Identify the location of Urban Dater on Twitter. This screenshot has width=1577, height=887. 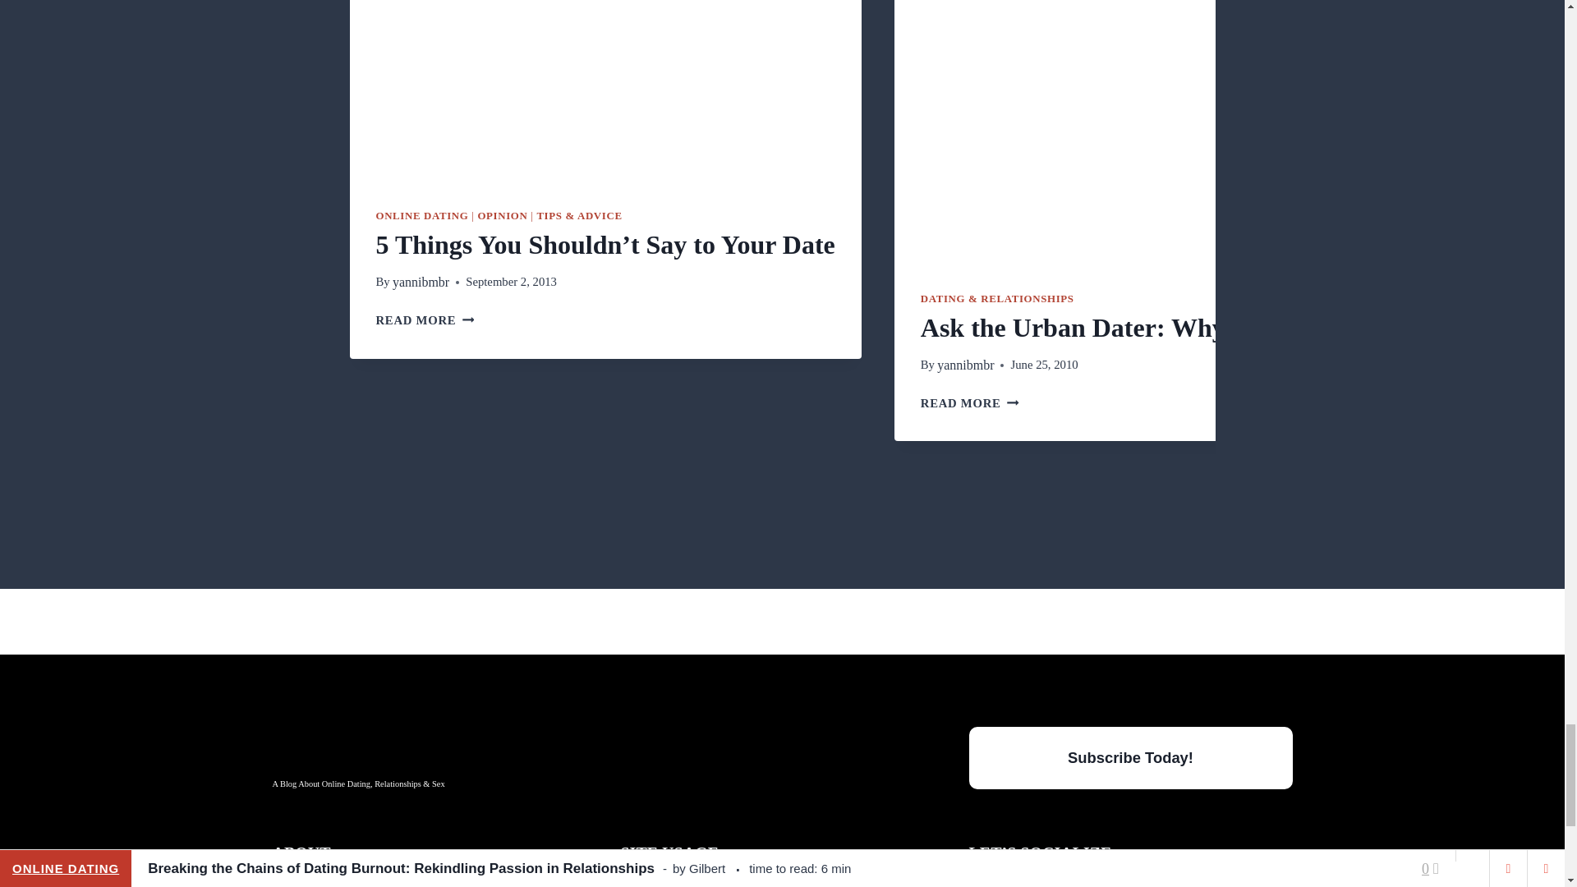
(1131, 880).